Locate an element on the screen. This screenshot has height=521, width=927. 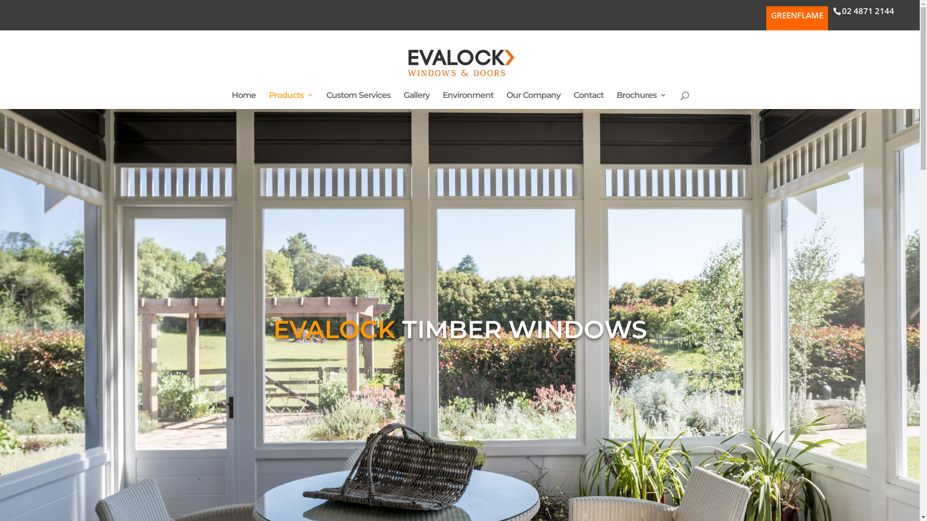
Our Company is located at coordinates (534, 100).